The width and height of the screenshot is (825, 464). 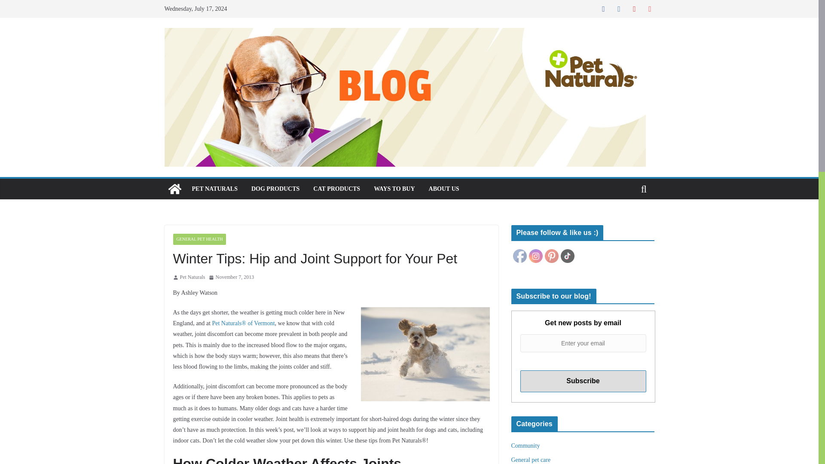 What do you see at coordinates (583, 381) in the screenshot?
I see `Subscribe` at bounding box center [583, 381].